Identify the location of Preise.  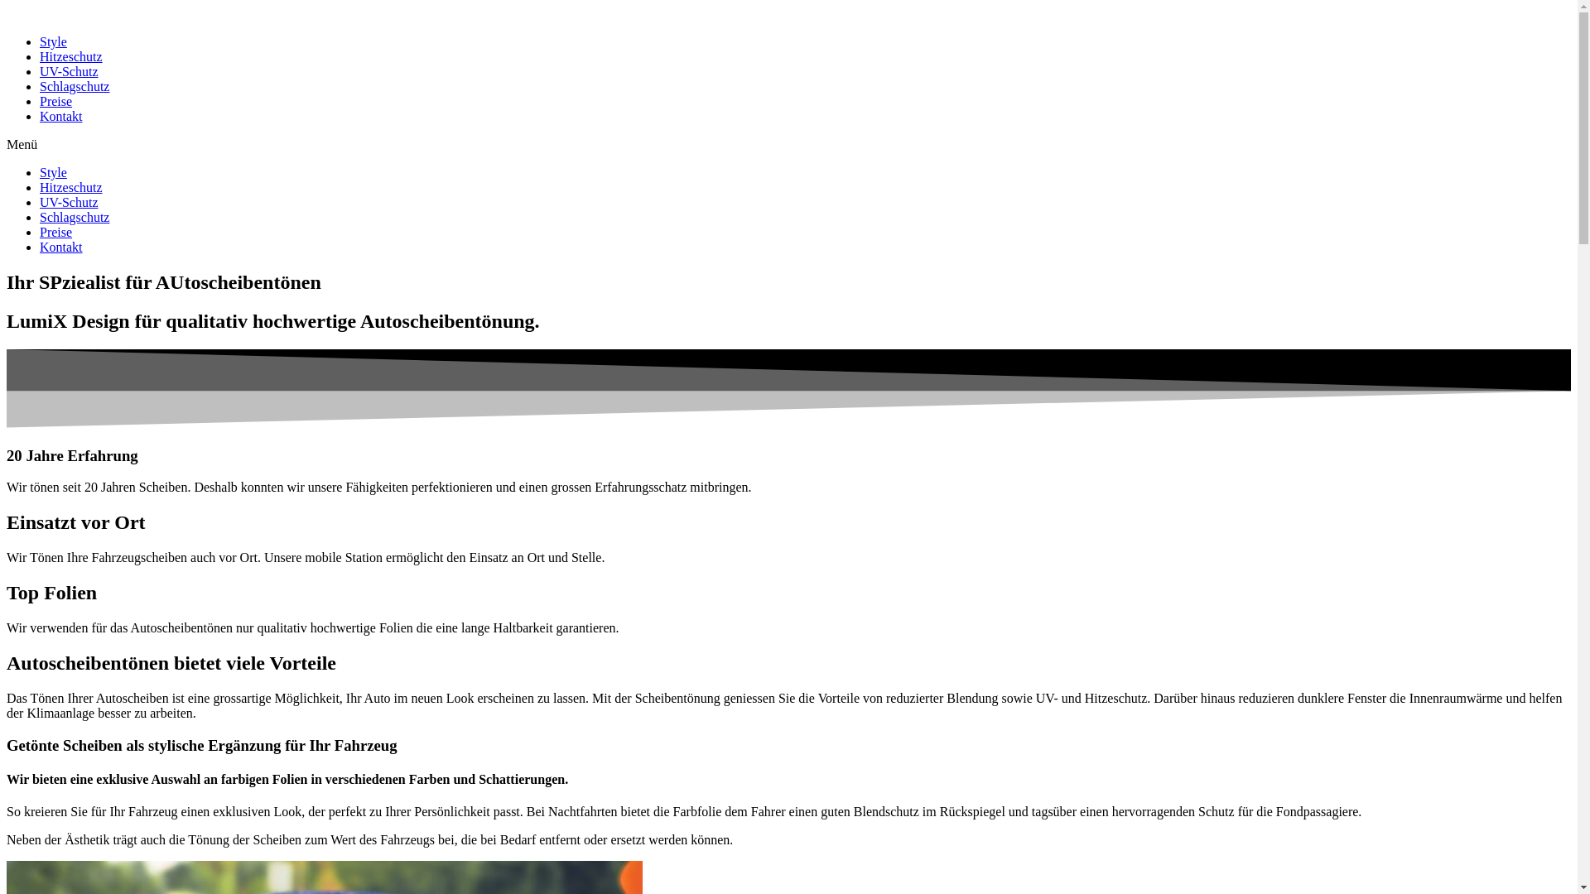
(56, 232).